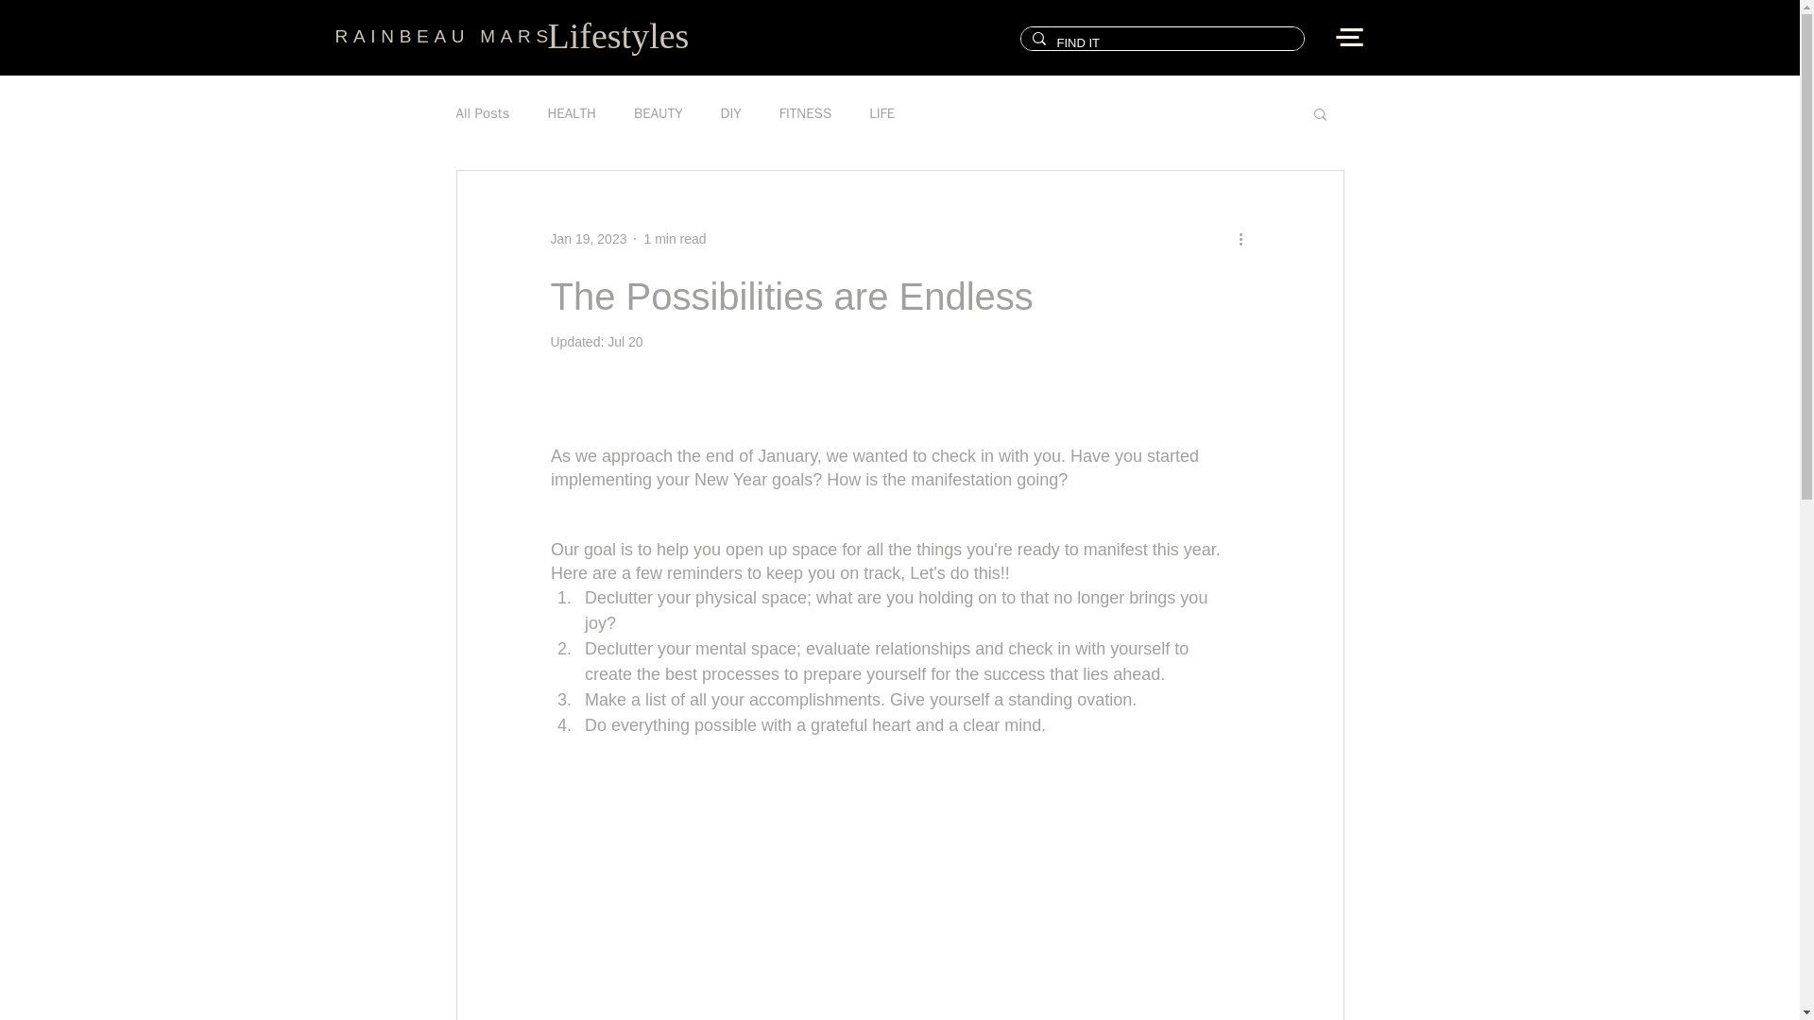  What do you see at coordinates (588, 238) in the screenshot?
I see `Jan 19, 2023` at bounding box center [588, 238].